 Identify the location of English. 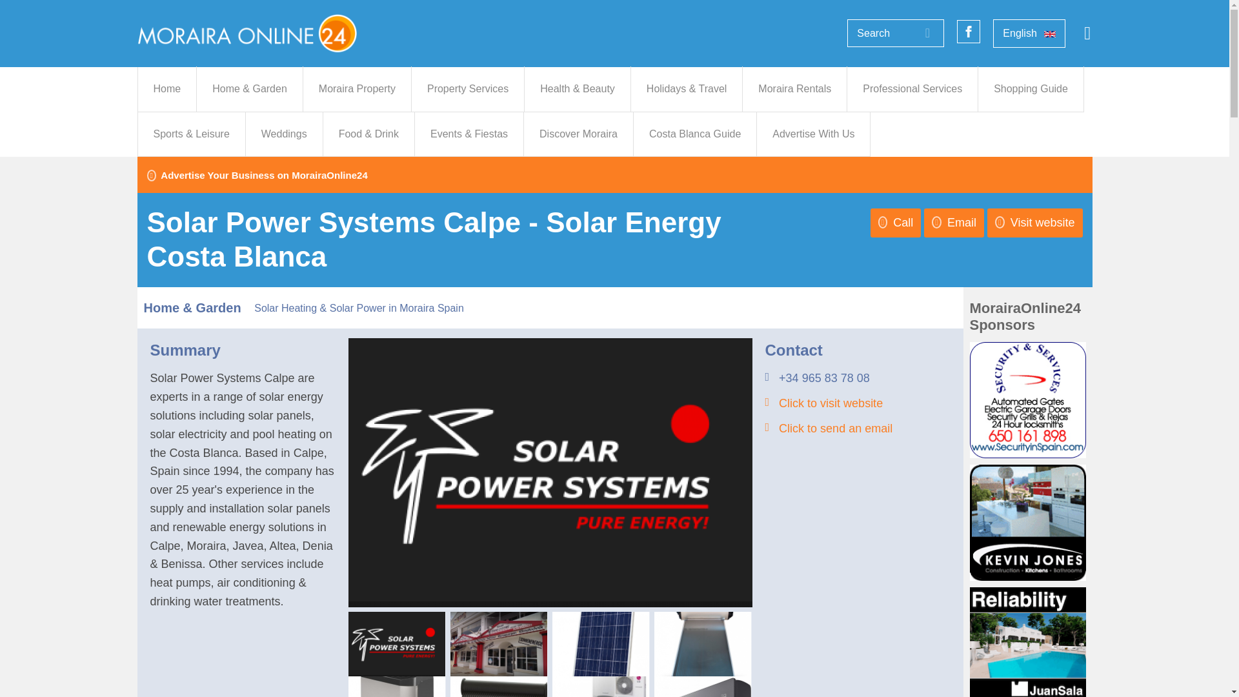
(1029, 34).